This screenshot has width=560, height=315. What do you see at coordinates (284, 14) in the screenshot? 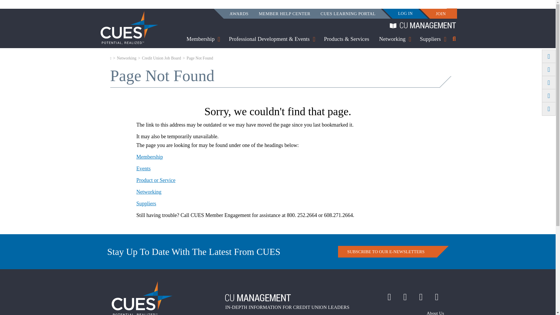
I see `MEMBER HELP CENTER` at bounding box center [284, 14].